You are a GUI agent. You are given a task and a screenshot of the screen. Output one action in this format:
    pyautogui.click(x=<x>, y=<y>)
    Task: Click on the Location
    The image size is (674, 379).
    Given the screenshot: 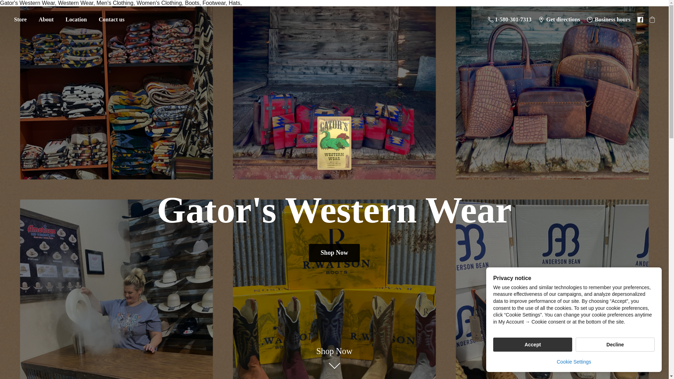 What is the action you would take?
    pyautogui.click(x=76, y=20)
    